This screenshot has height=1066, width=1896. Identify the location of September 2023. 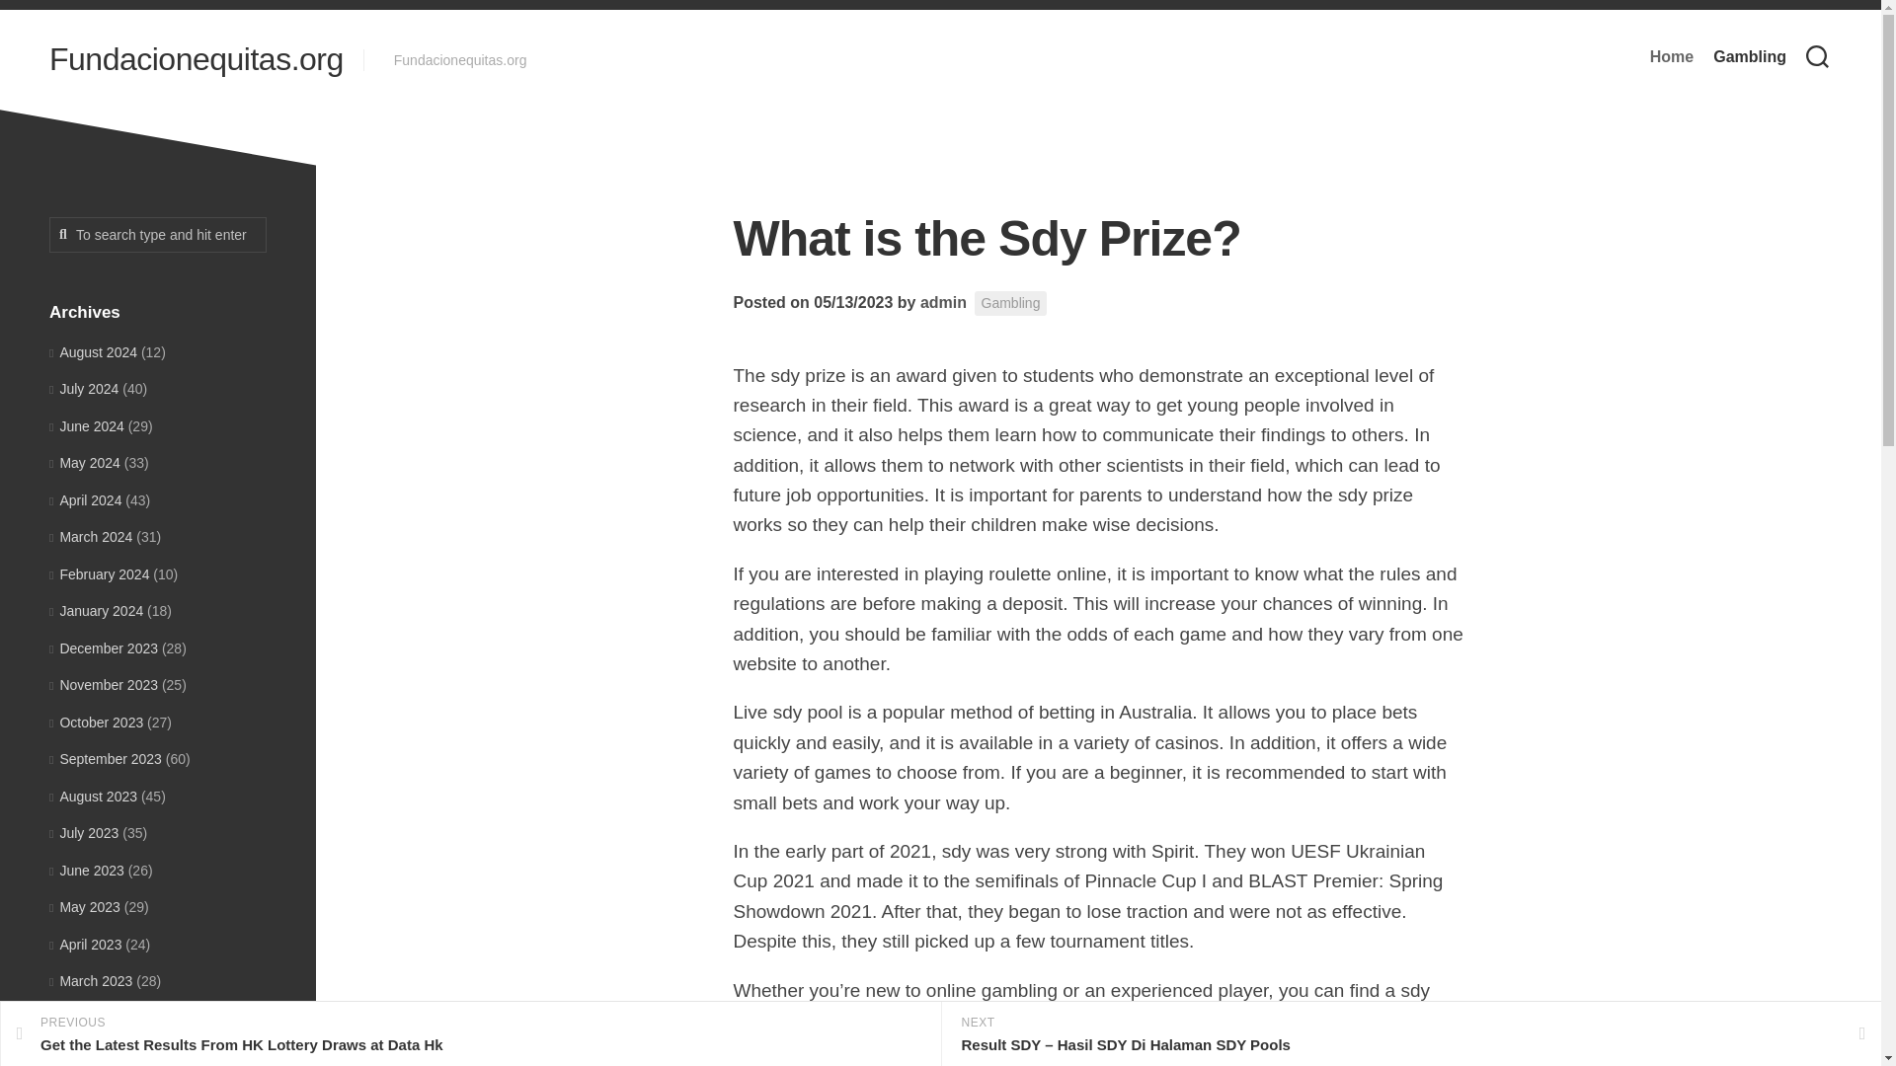
(105, 758).